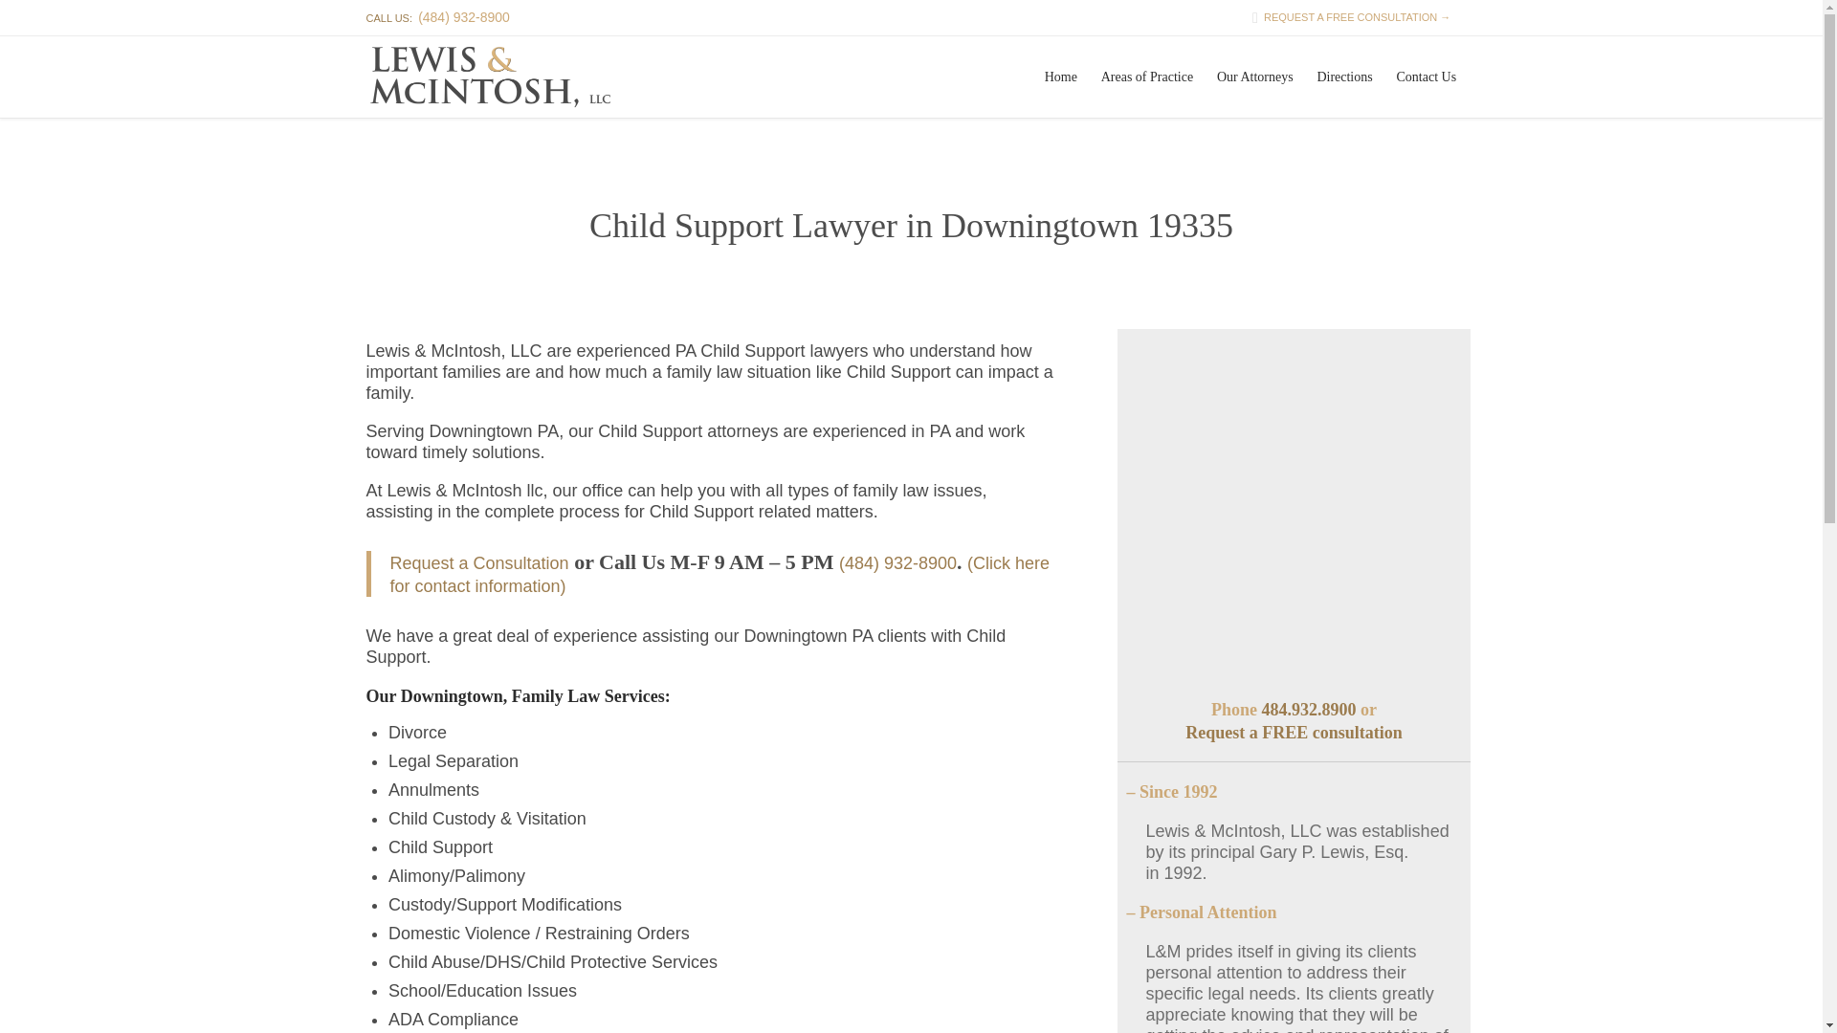 The image size is (1837, 1033). Describe the element at coordinates (1307, 710) in the screenshot. I see `484.932.8900` at that location.